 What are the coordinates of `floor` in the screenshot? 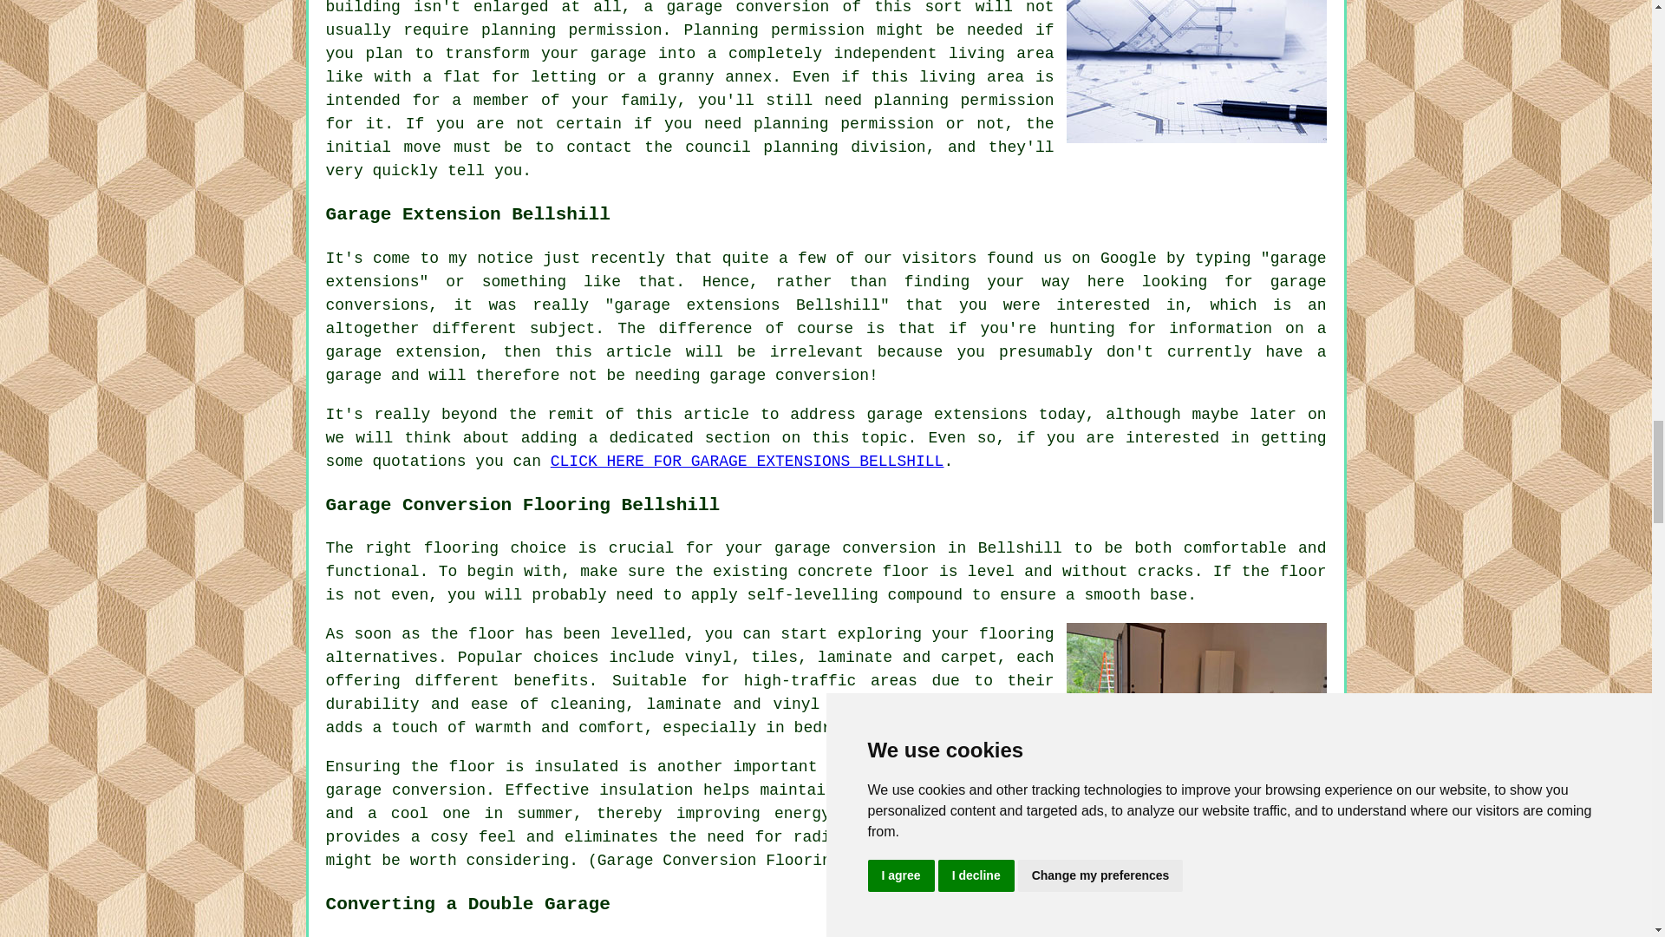 It's located at (491, 633).